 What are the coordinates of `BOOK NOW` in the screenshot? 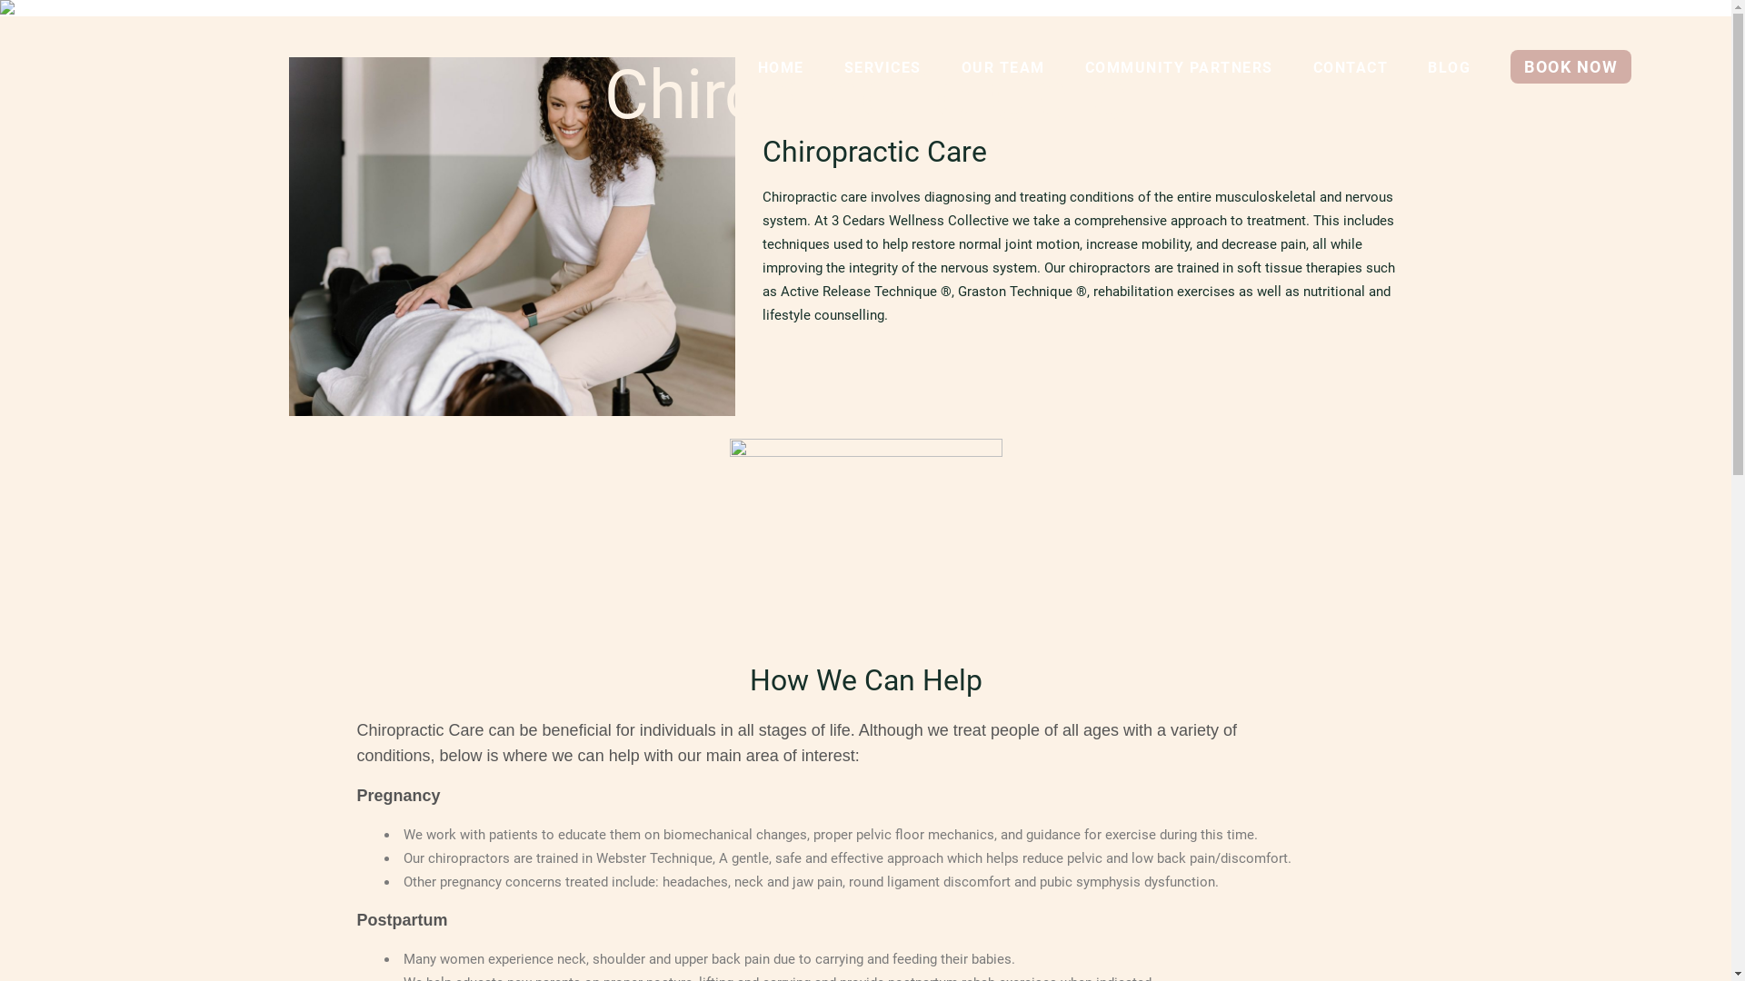 It's located at (1570, 68).